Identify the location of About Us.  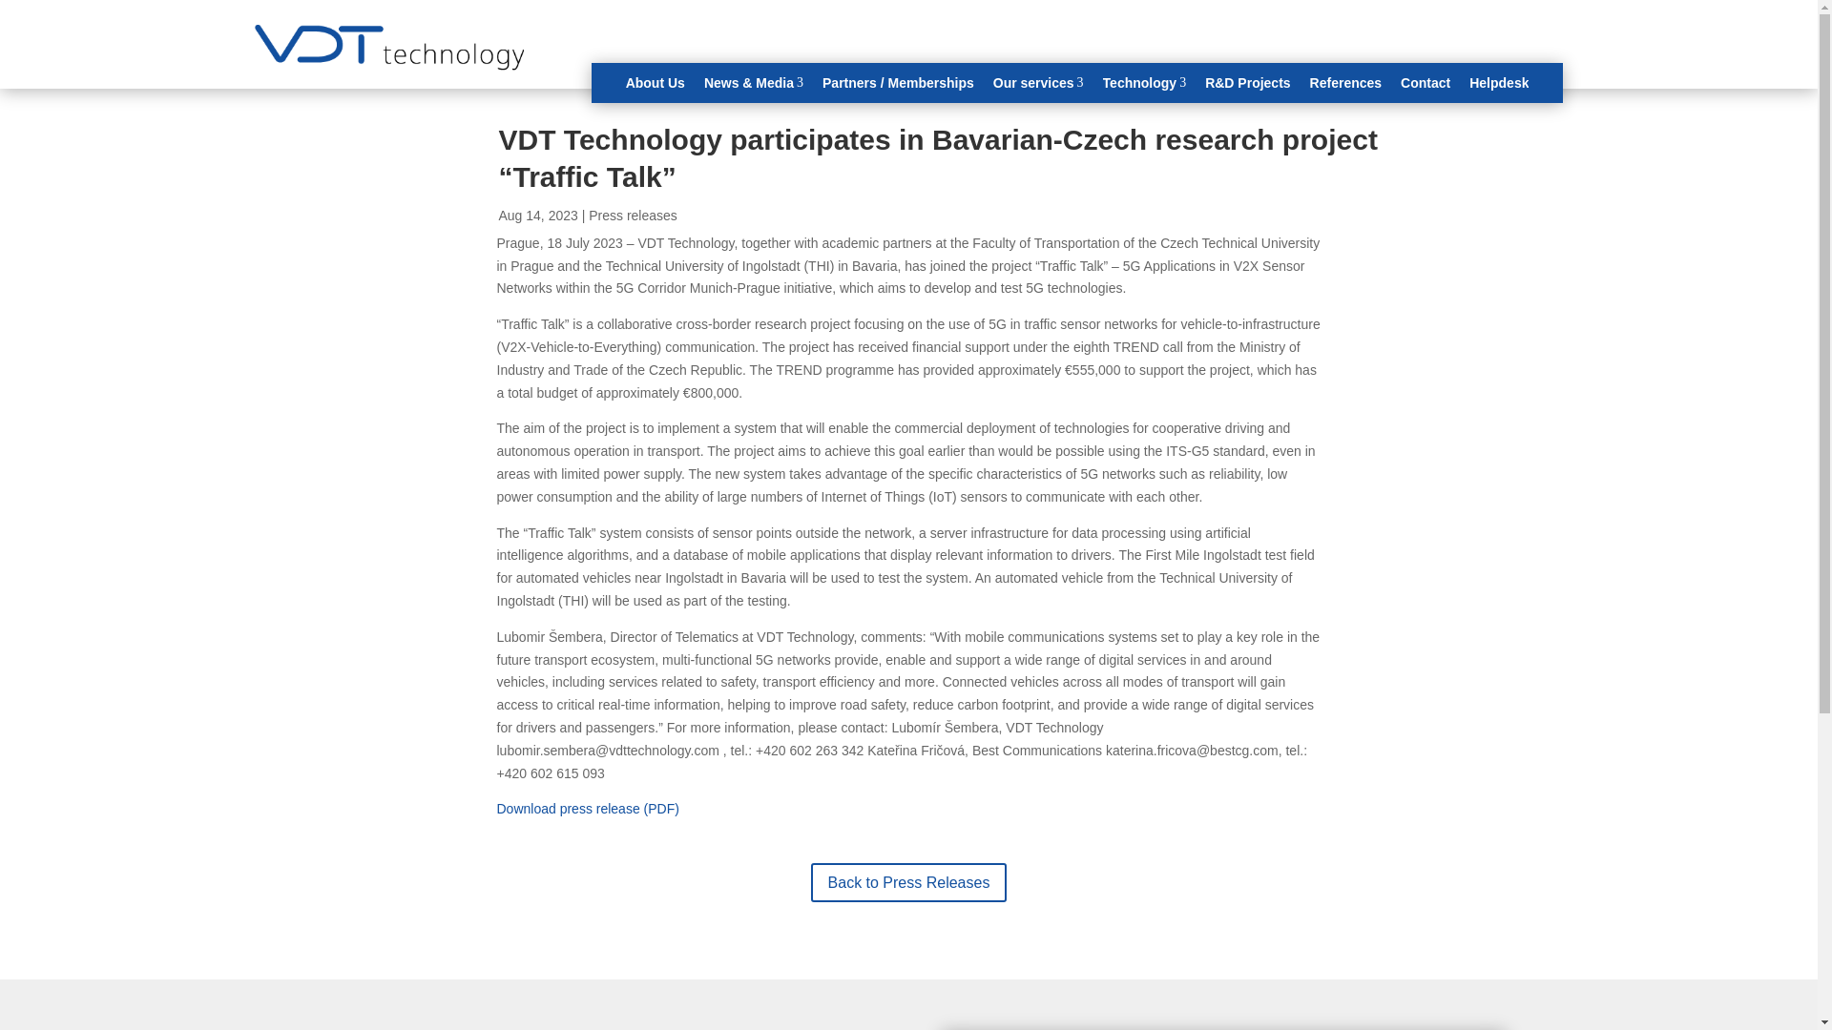
(1498, 83).